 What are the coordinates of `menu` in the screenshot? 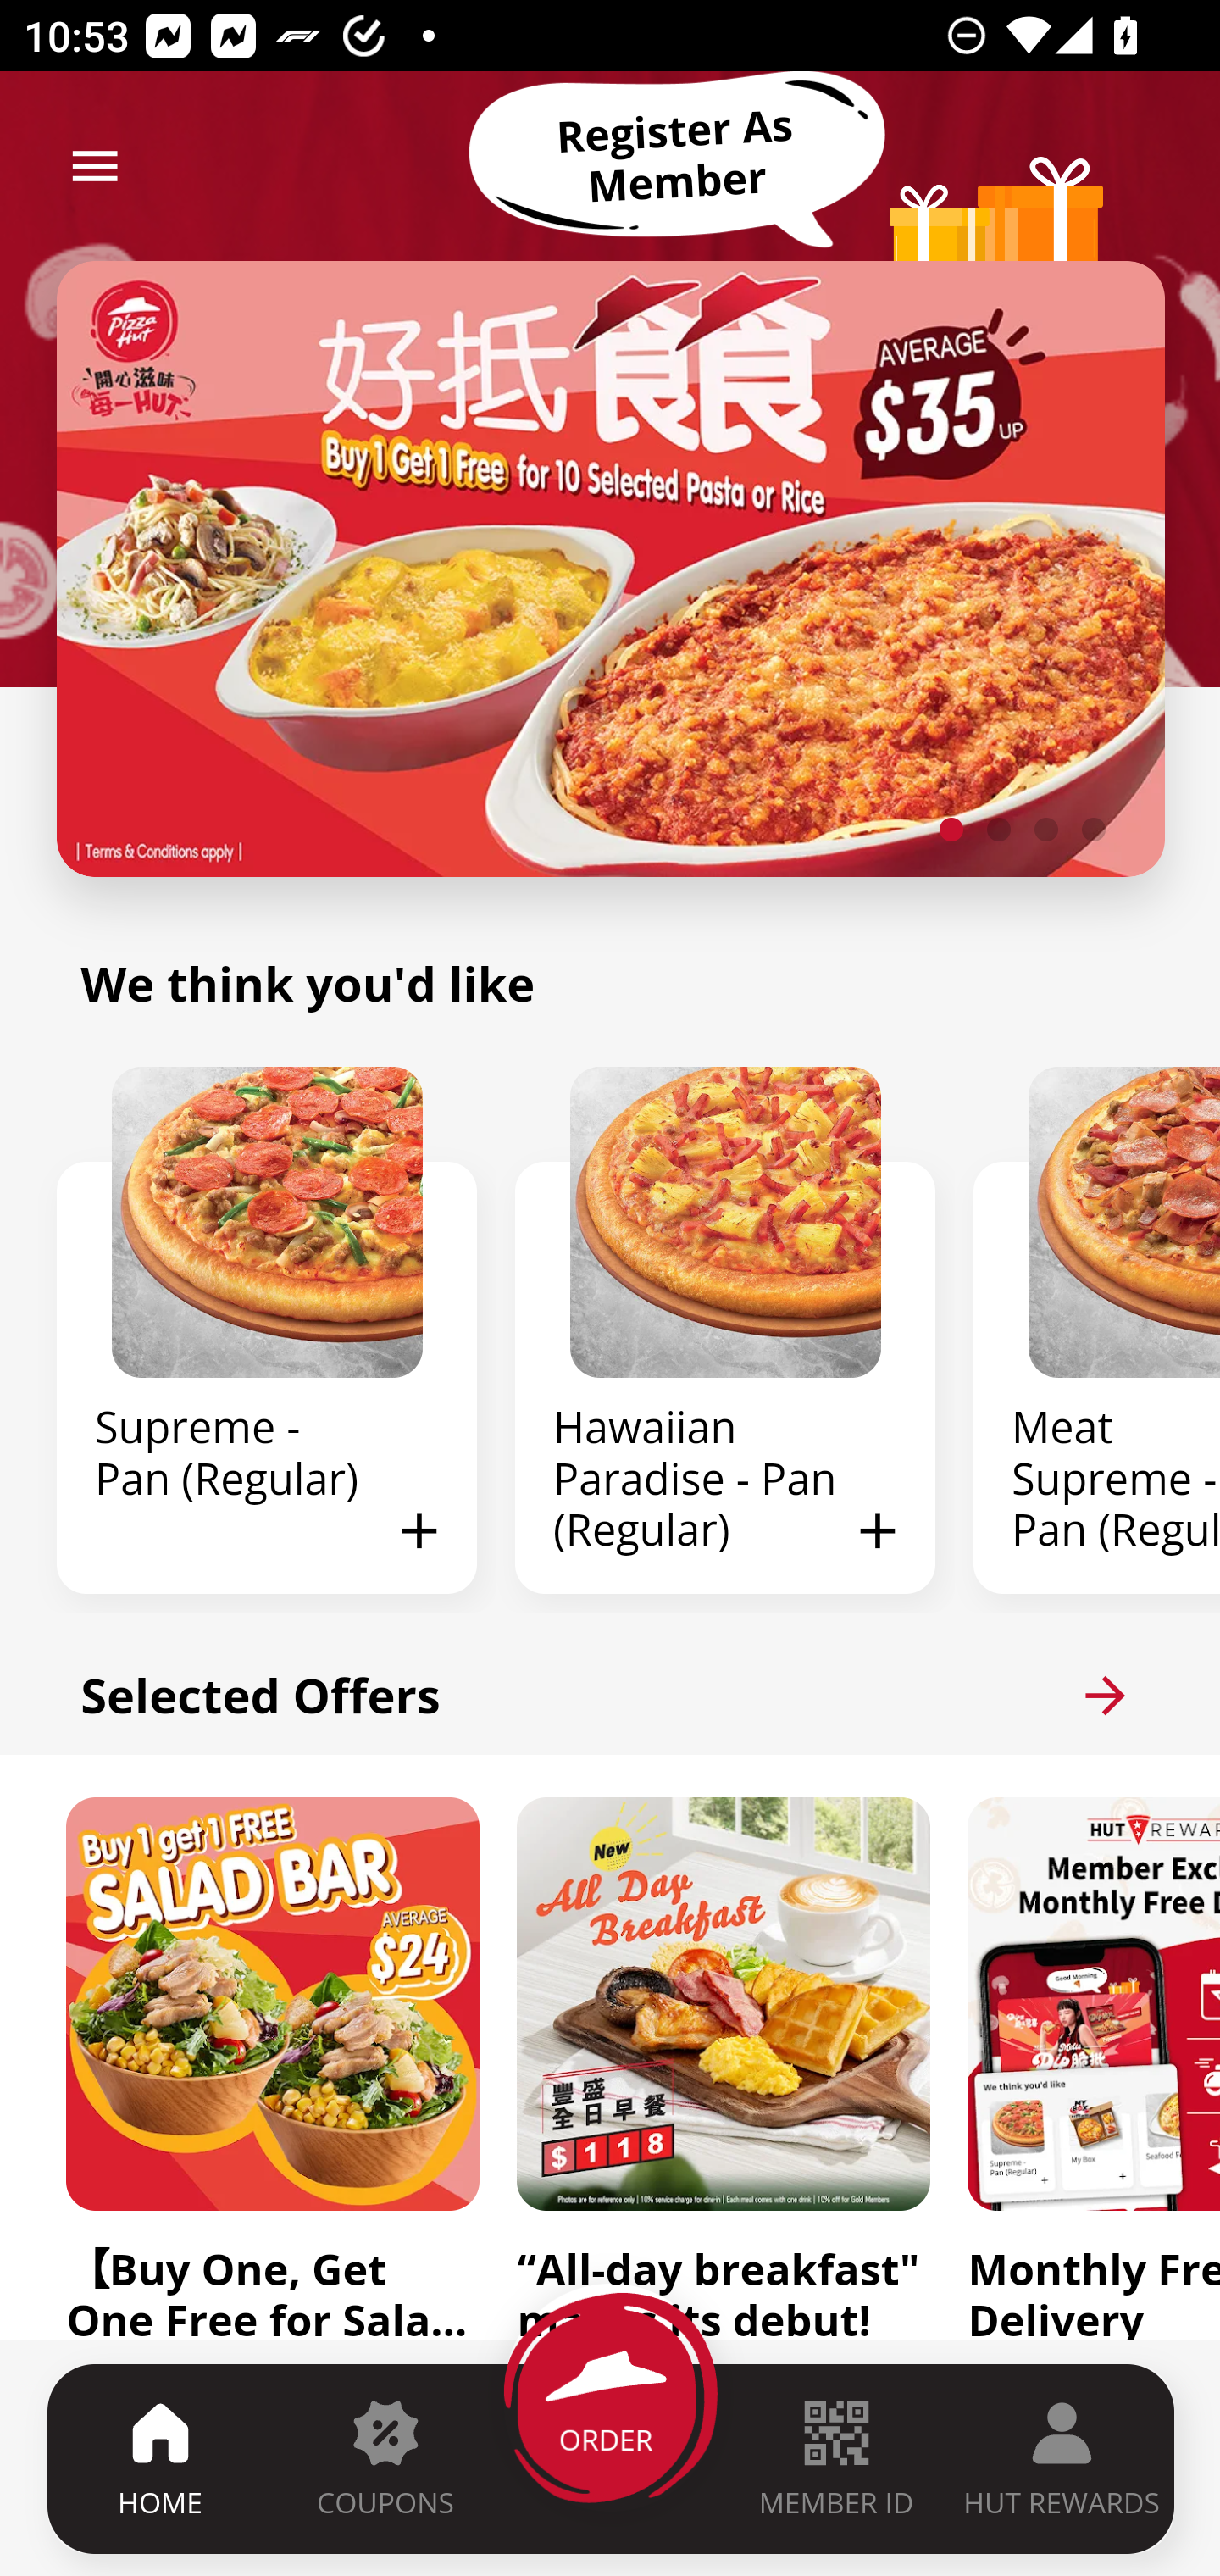 It's located at (95, 166).